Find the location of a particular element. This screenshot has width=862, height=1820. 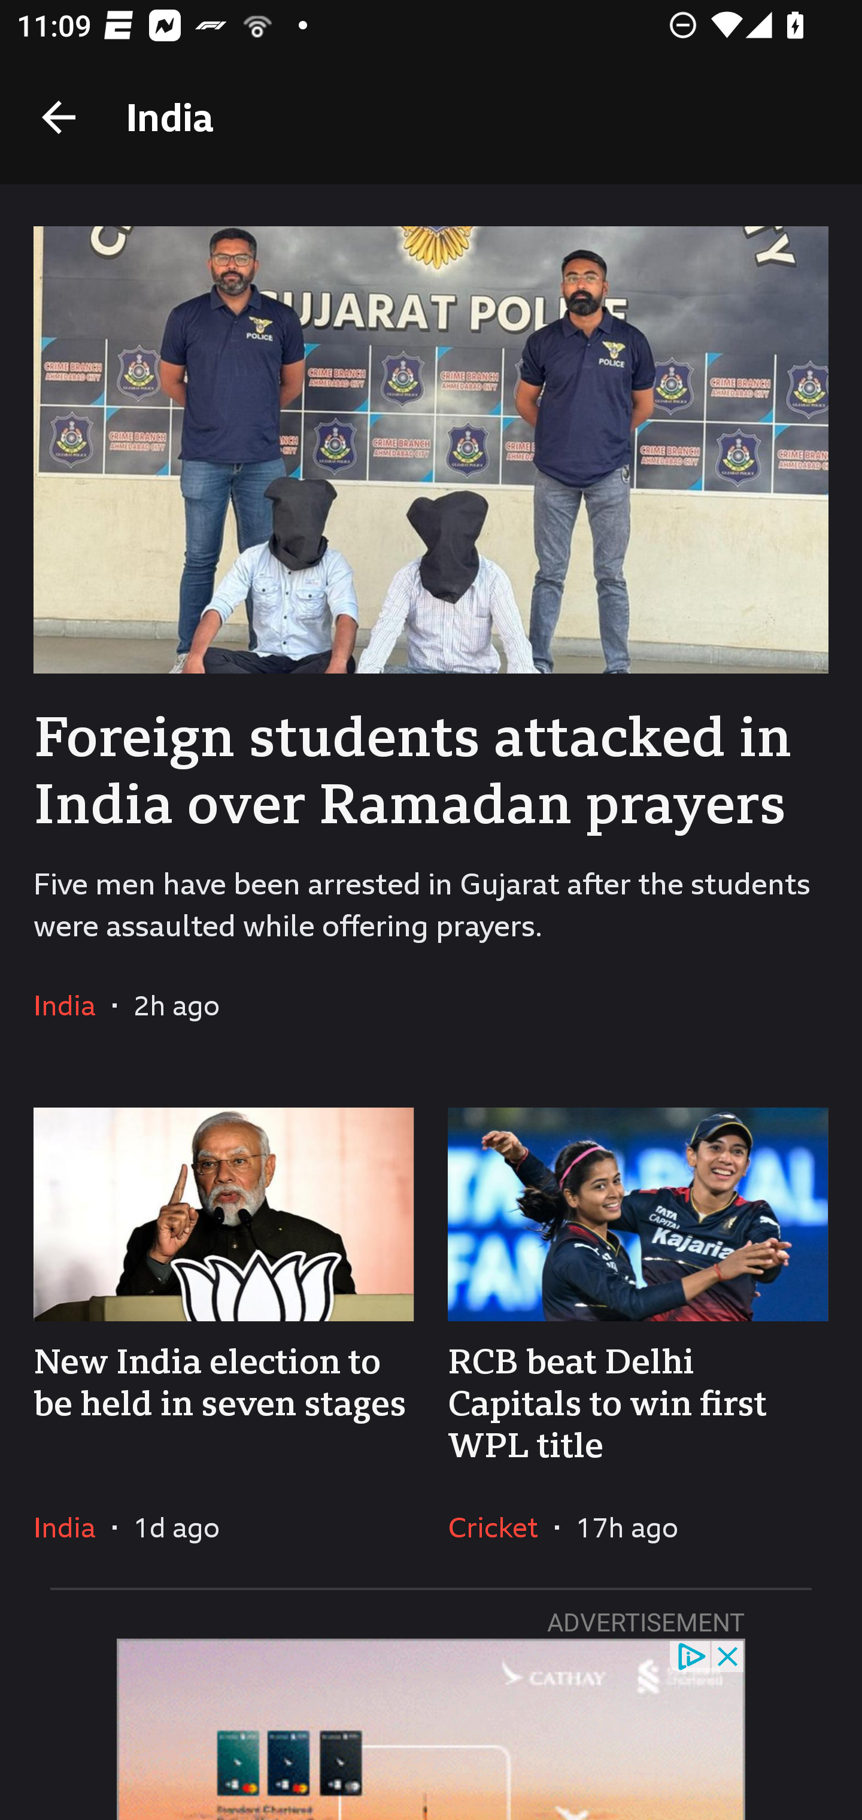

India In the section India is located at coordinates (73, 1527).